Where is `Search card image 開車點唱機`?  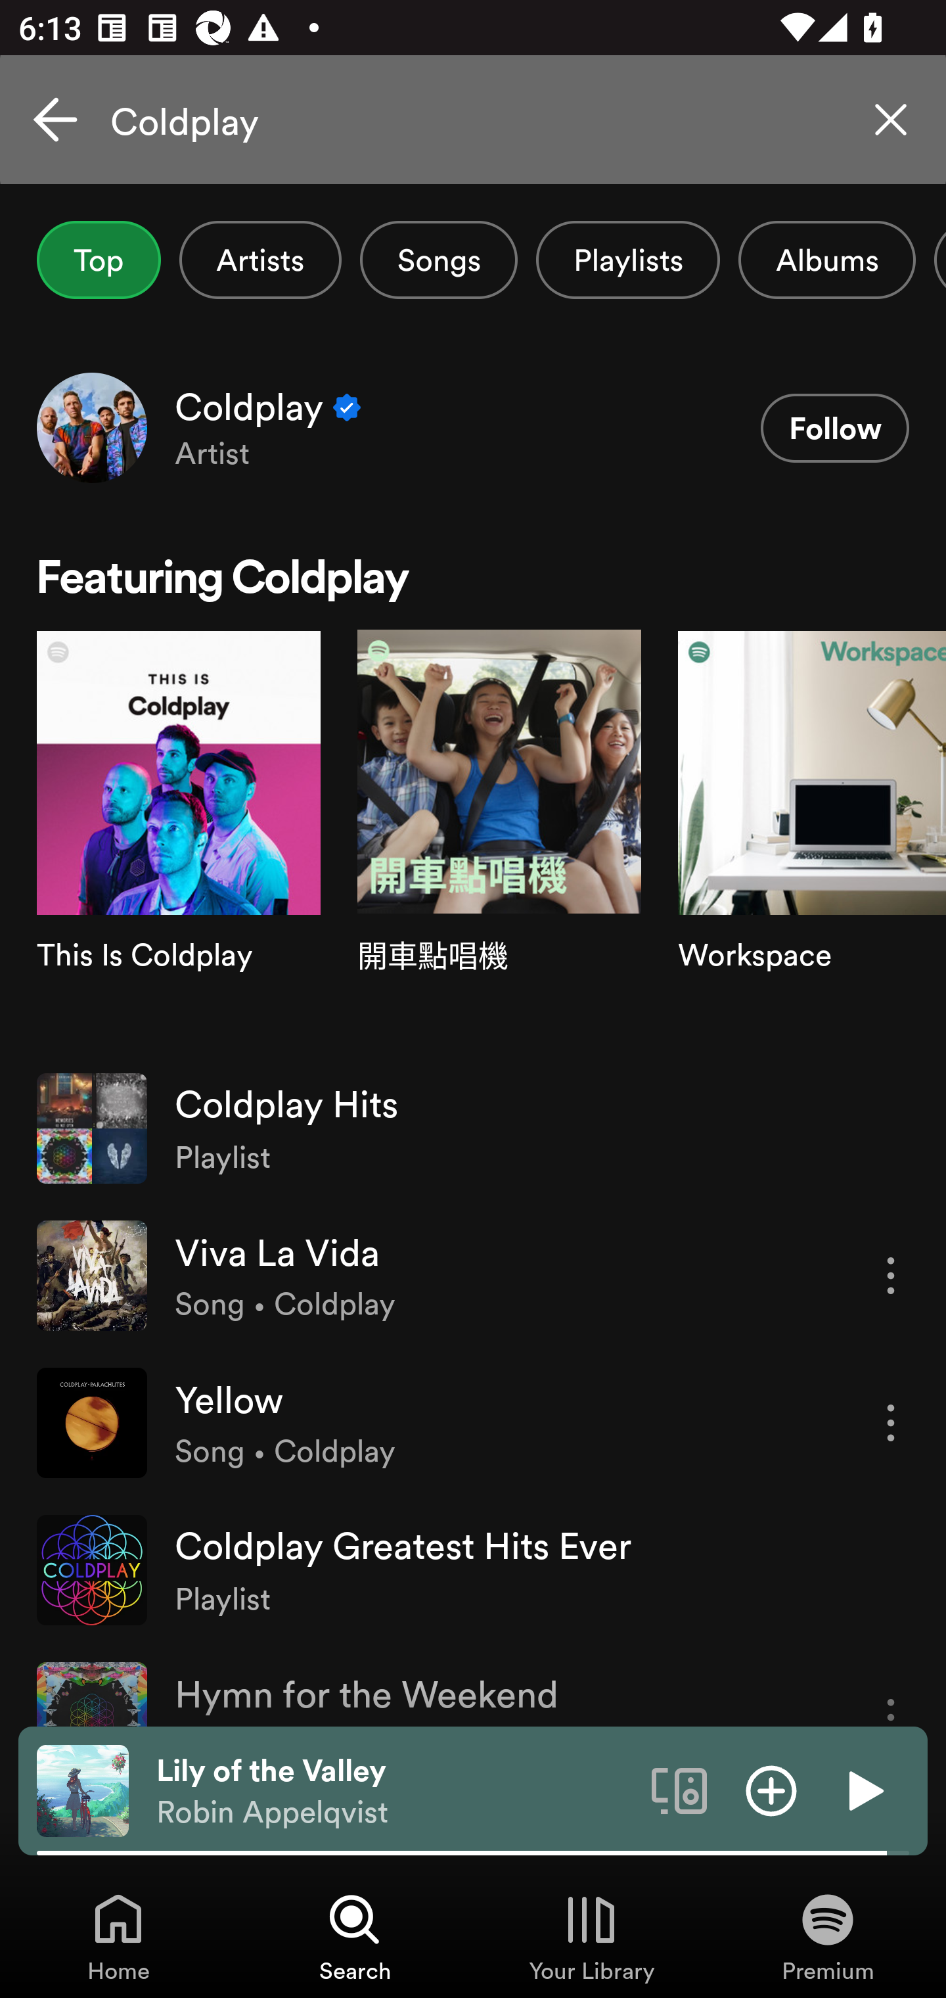
Search card image 開車點唱機 is located at coordinates (499, 842).